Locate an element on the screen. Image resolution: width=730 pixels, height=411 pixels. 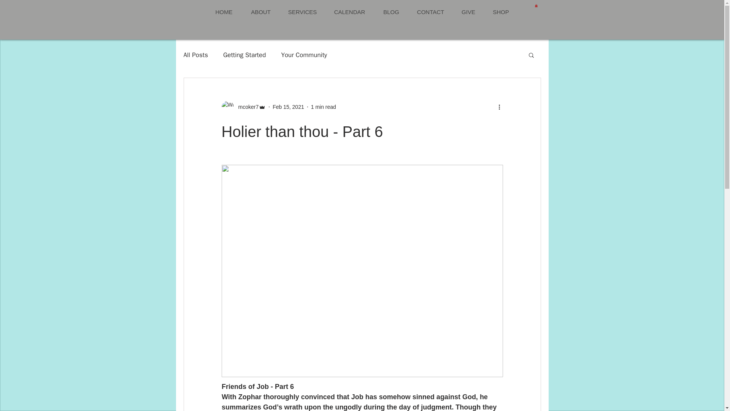
mcoker7 is located at coordinates (246, 107).